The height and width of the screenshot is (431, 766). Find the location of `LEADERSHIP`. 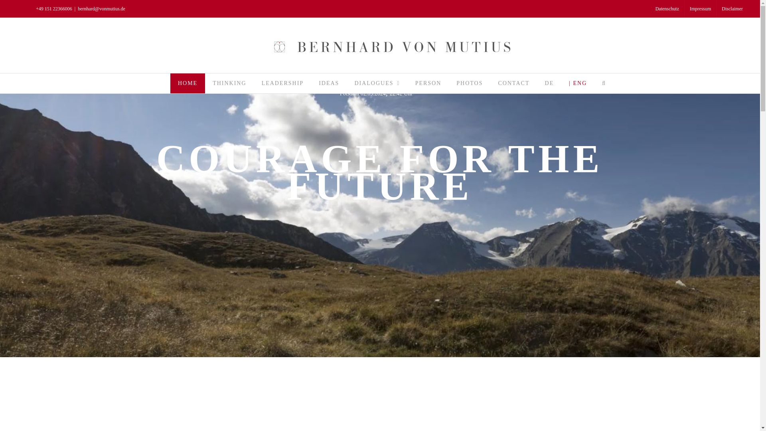

LEADERSHIP is located at coordinates (283, 83).